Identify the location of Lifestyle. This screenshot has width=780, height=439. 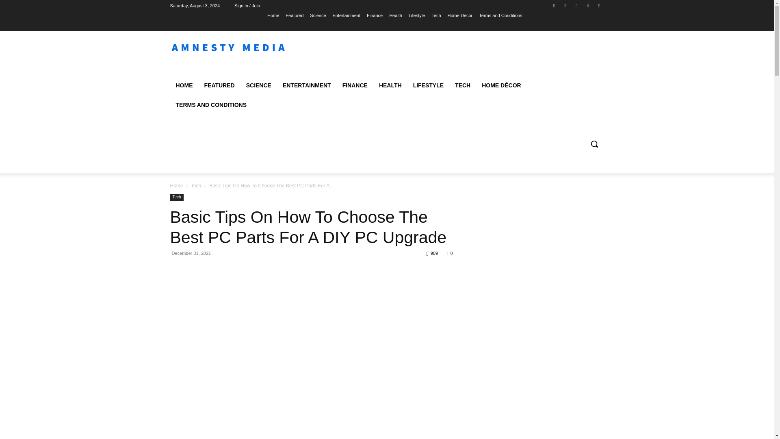
(417, 15).